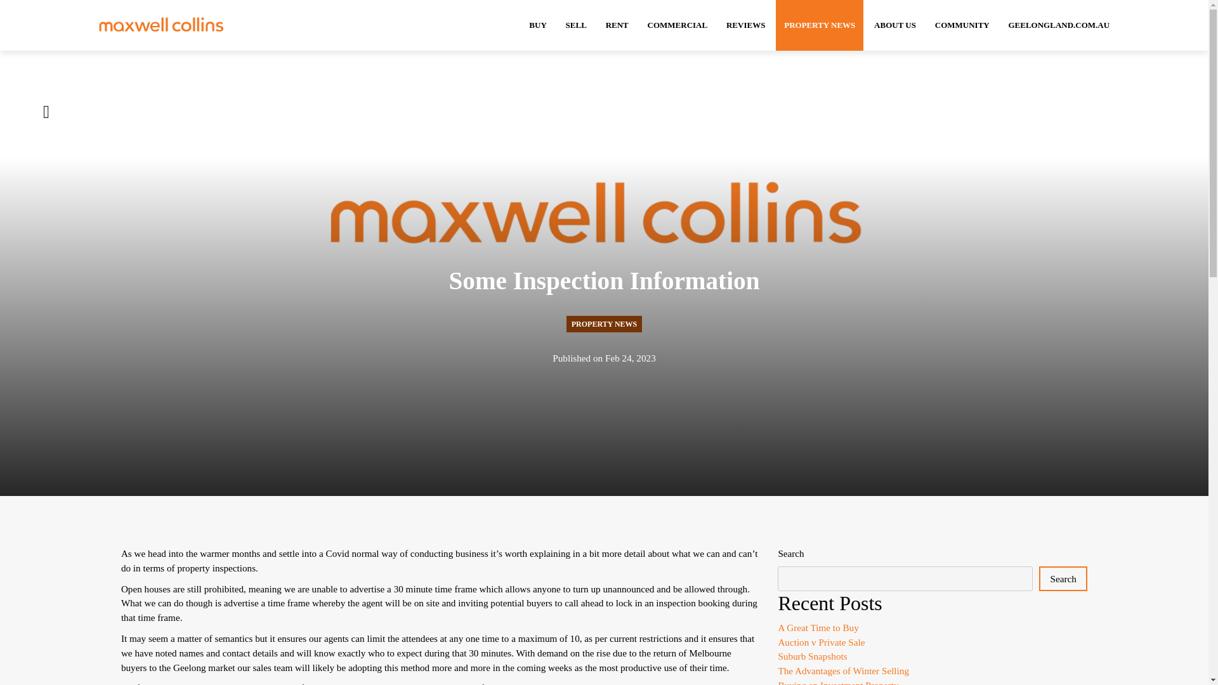  I want to click on ABOUT US, so click(895, 25).